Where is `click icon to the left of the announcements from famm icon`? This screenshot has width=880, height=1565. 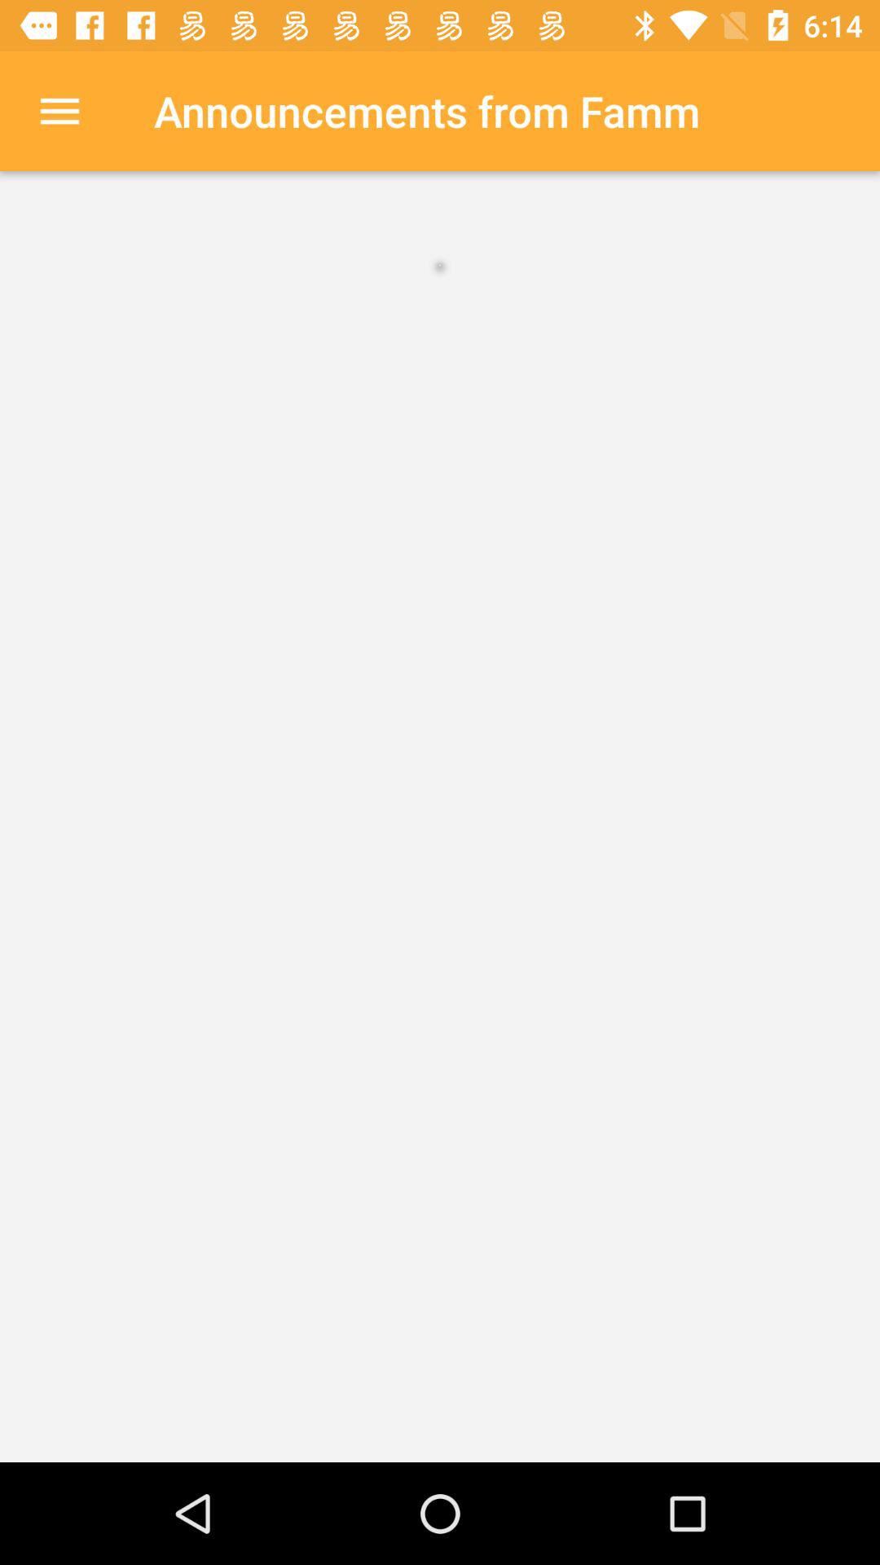 click icon to the left of the announcements from famm icon is located at coordinates (59, 111).